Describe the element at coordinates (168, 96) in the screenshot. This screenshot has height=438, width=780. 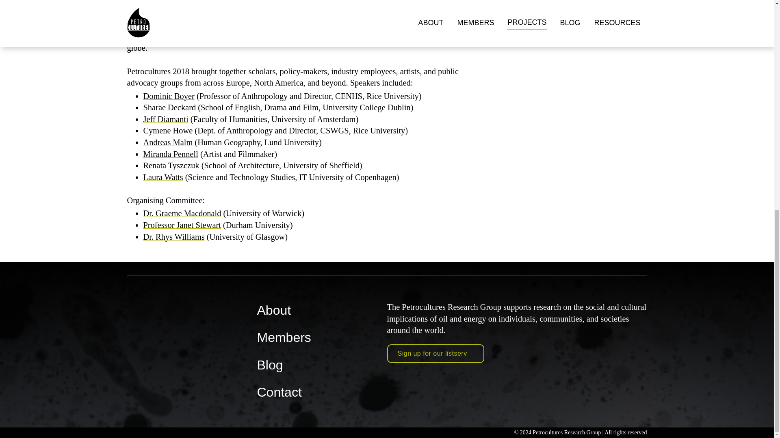
I see `Dominic Boyer` at that location.